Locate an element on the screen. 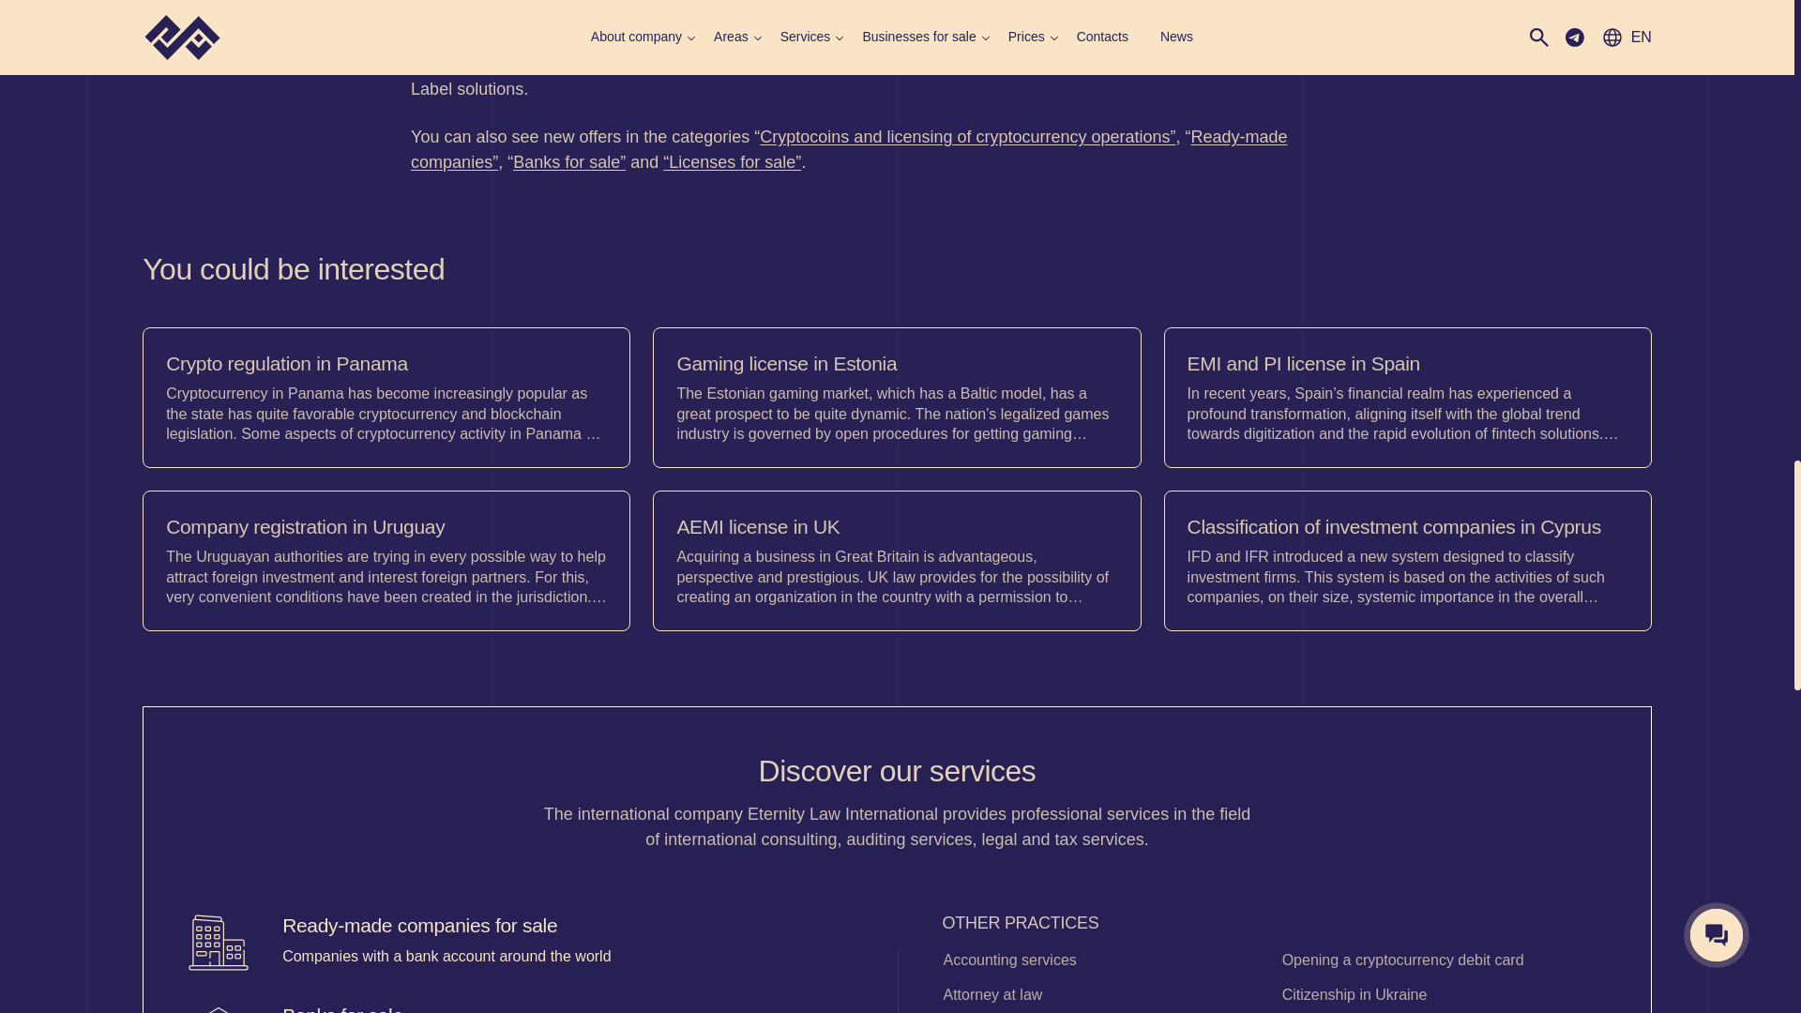 This screenshot has height=1013, width=1801. Attorney at law is located at coordinates (1096, 994).